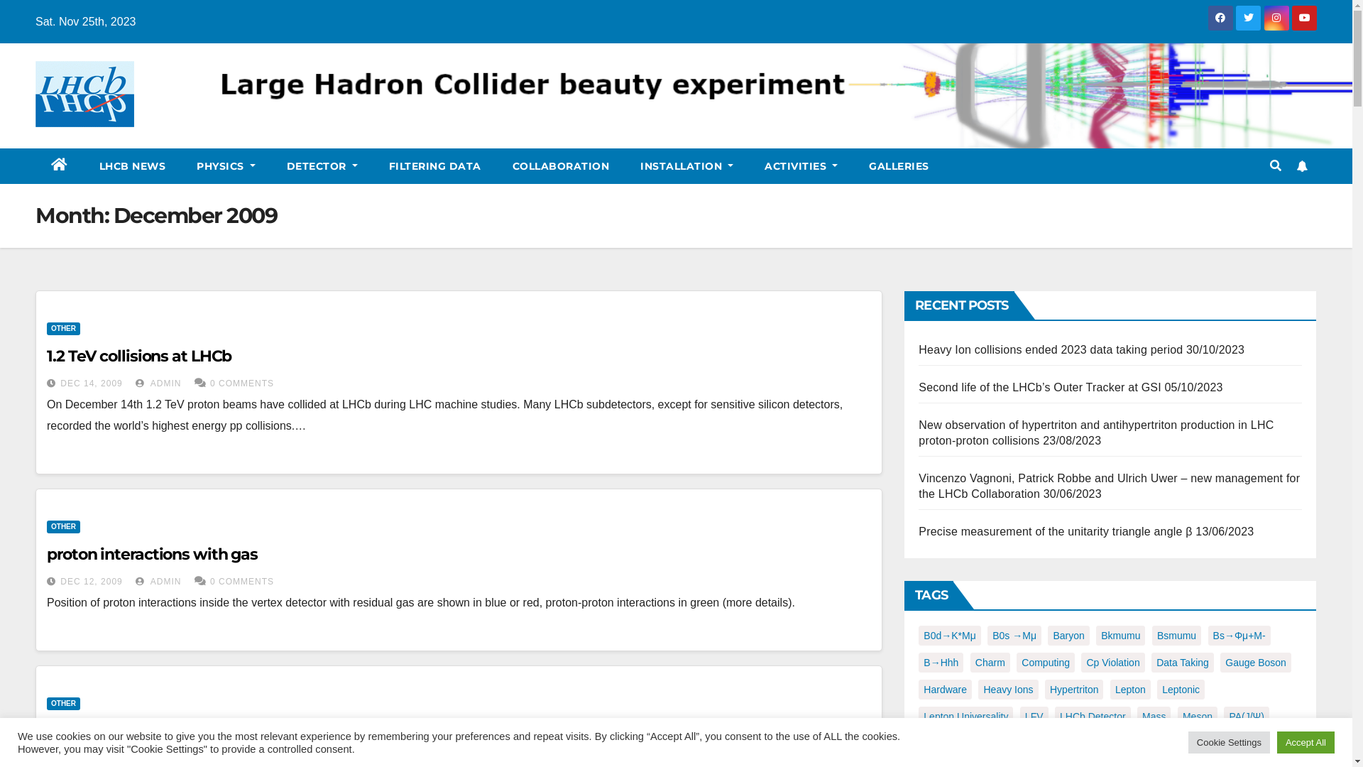  What do you see at coordinates (687, 166) in the screenshot?
I see `INSTALLATION` at bounding box center [687, 166].